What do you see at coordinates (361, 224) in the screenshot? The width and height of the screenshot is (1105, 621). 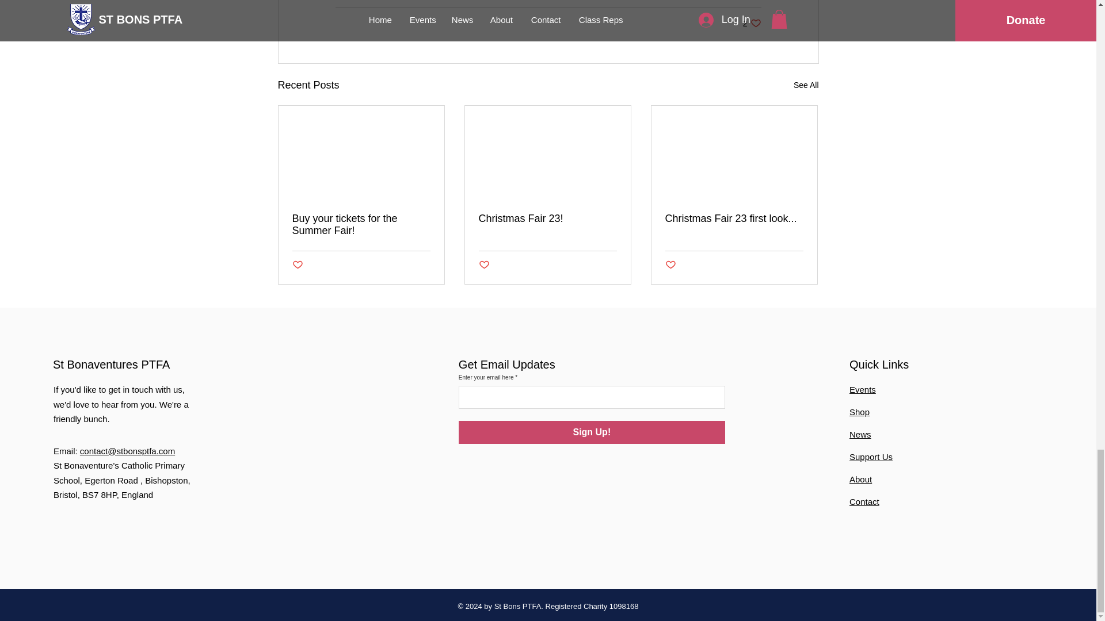 I see `Buy your tickets for the Summer Fair!` at bounding box center [361, 224].